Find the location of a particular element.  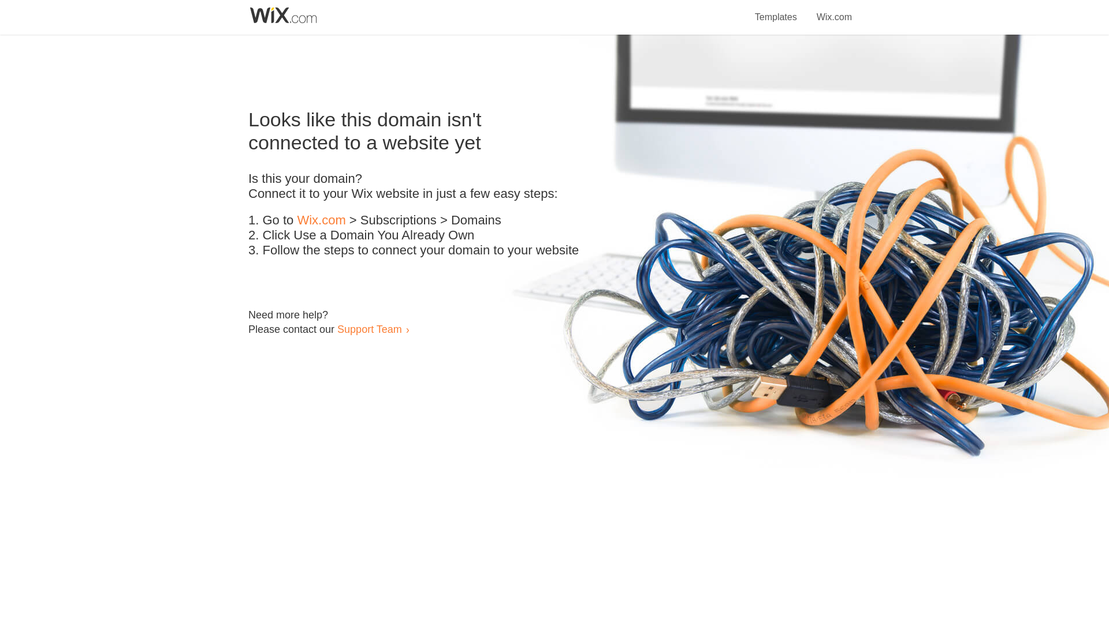

Templates is located at coordinates (776, 10).